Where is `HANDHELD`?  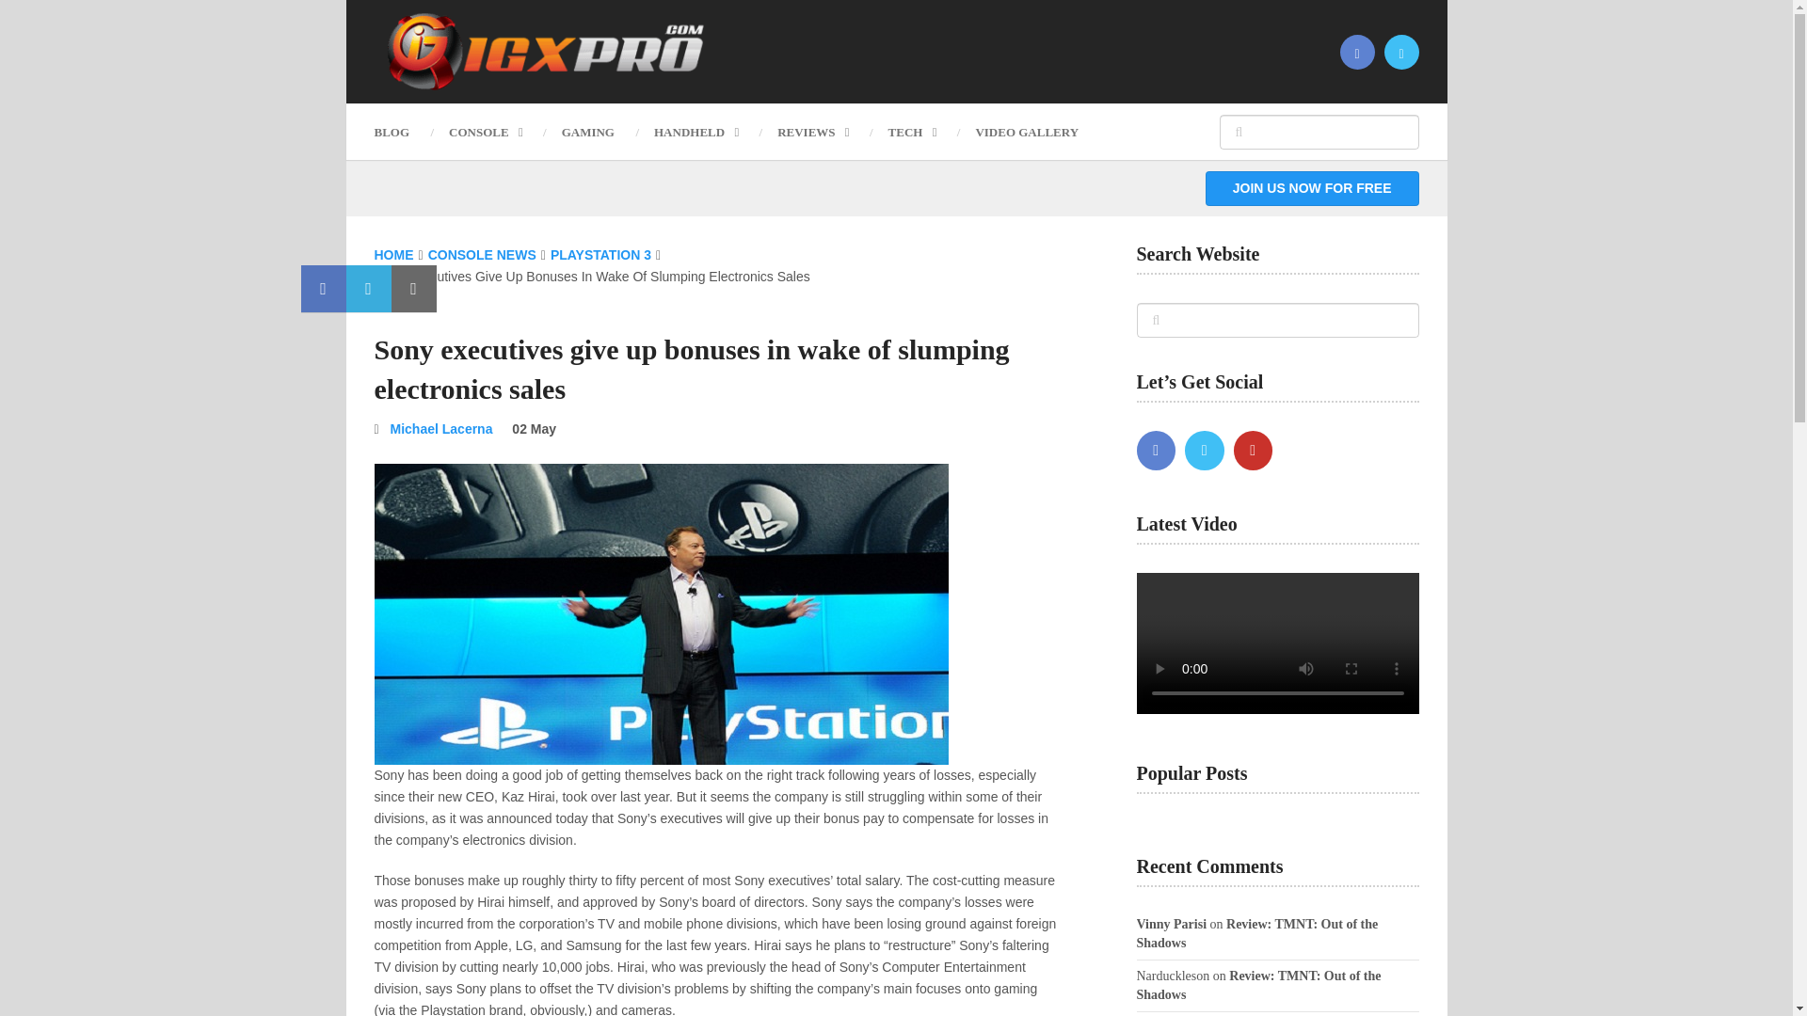
HANDHELD is located at coordinates (695, 132).